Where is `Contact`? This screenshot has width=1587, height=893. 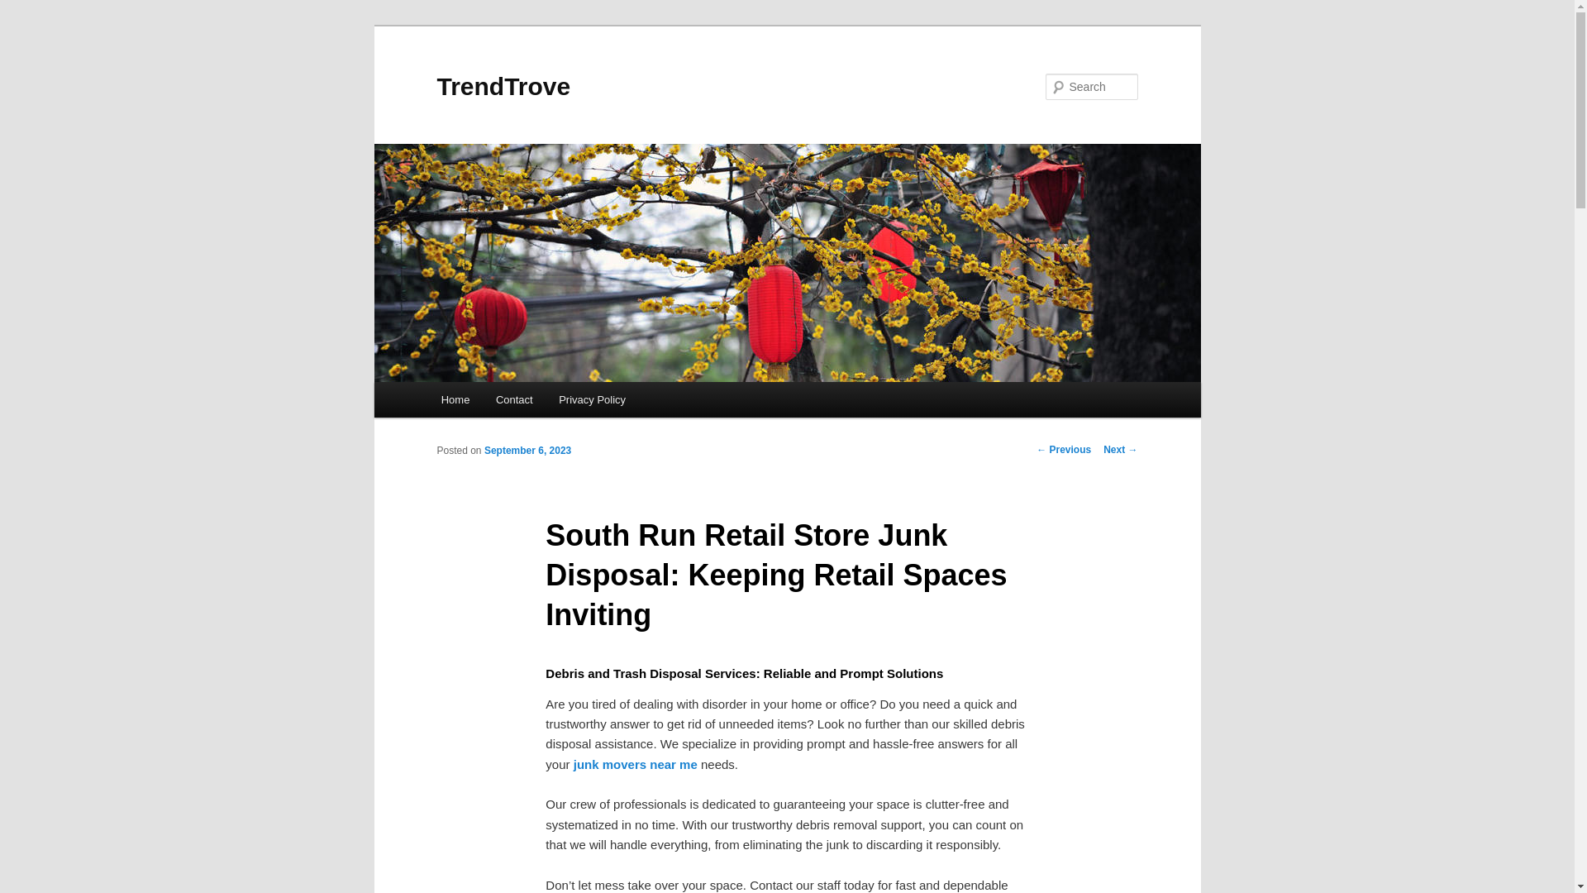 Contact is located at coordinates (514, 400).